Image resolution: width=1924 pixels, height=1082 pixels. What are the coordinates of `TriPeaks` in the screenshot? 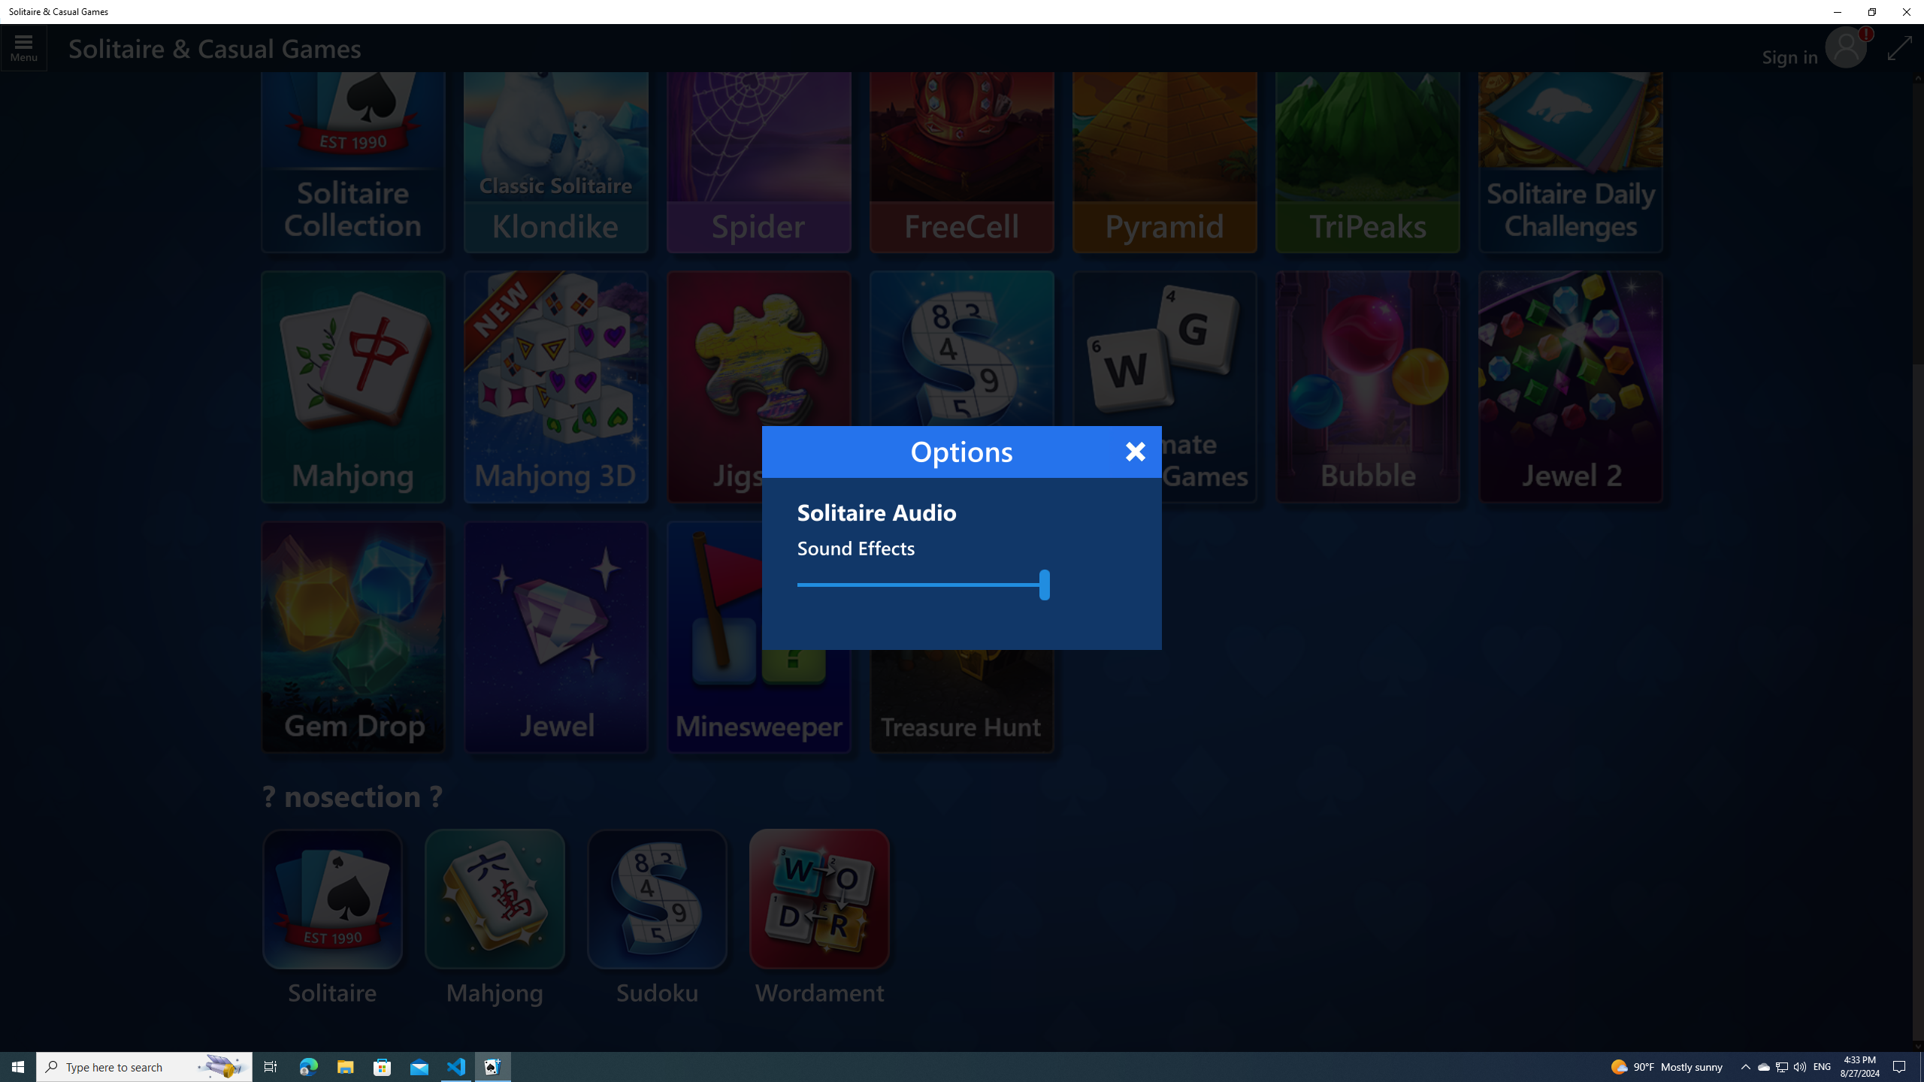 It's located at (1368, 137).